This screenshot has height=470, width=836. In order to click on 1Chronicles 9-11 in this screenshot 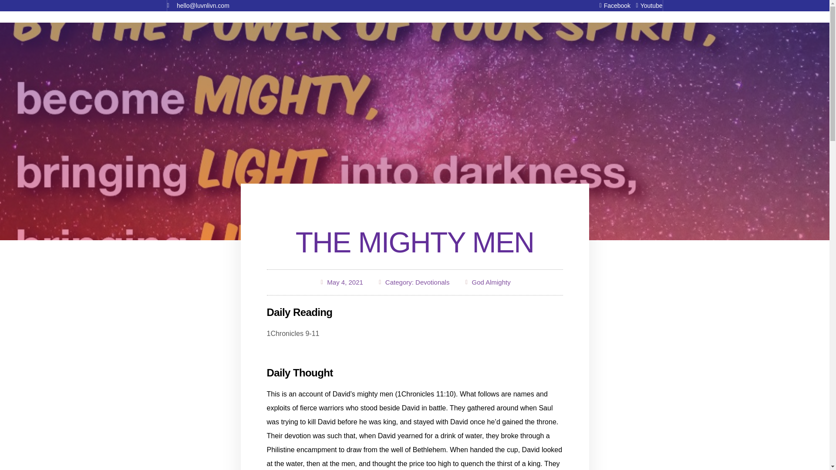, I will do `click(293, 333)`.